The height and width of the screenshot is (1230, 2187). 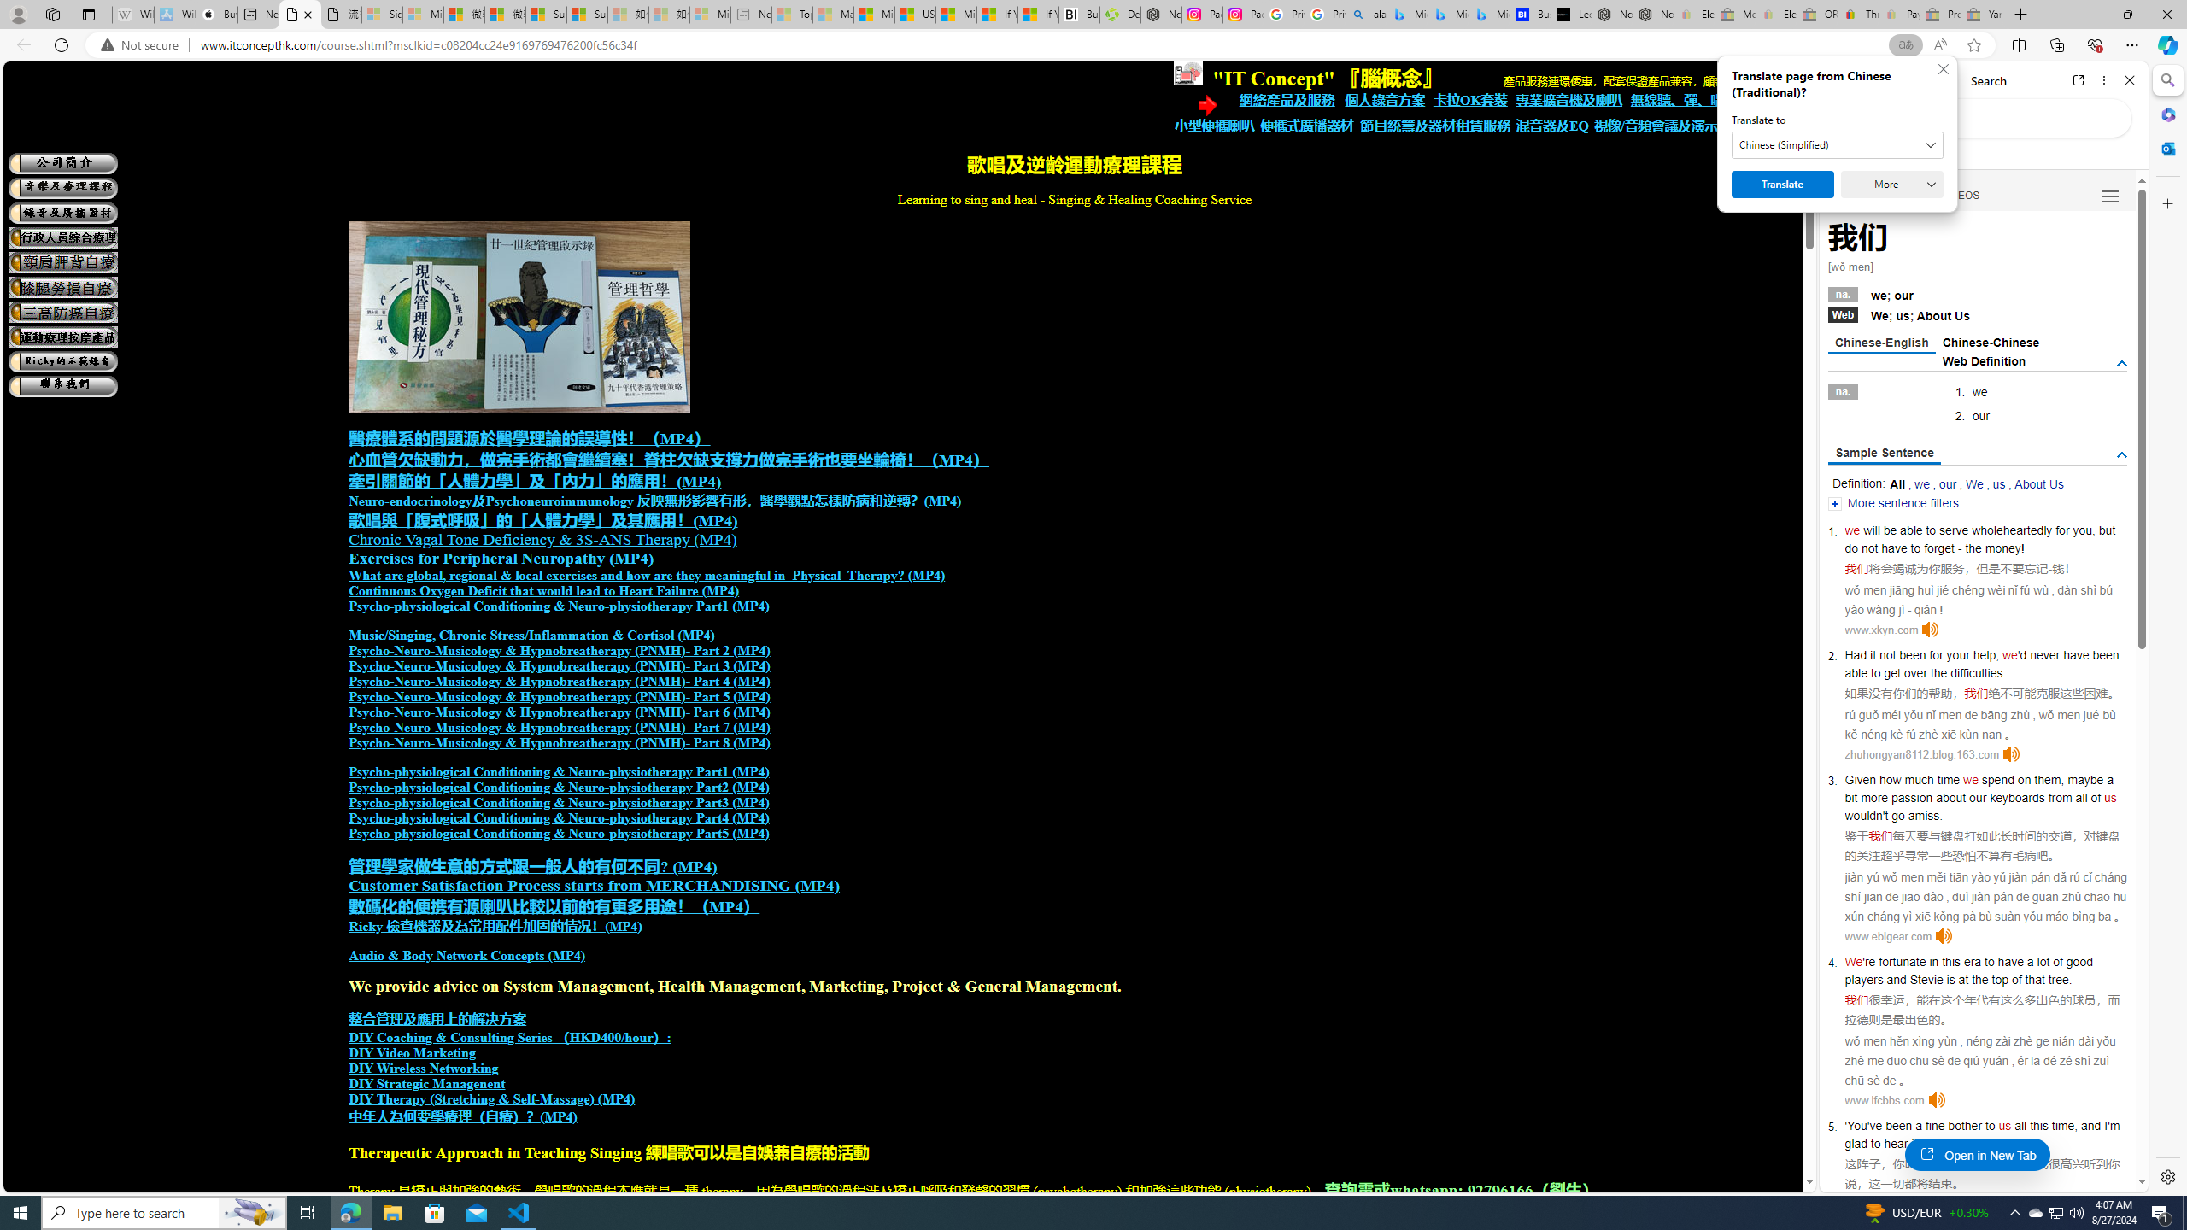 I want to click on Top Stories - MSN - Sleeping, so click(x=793, y=15).